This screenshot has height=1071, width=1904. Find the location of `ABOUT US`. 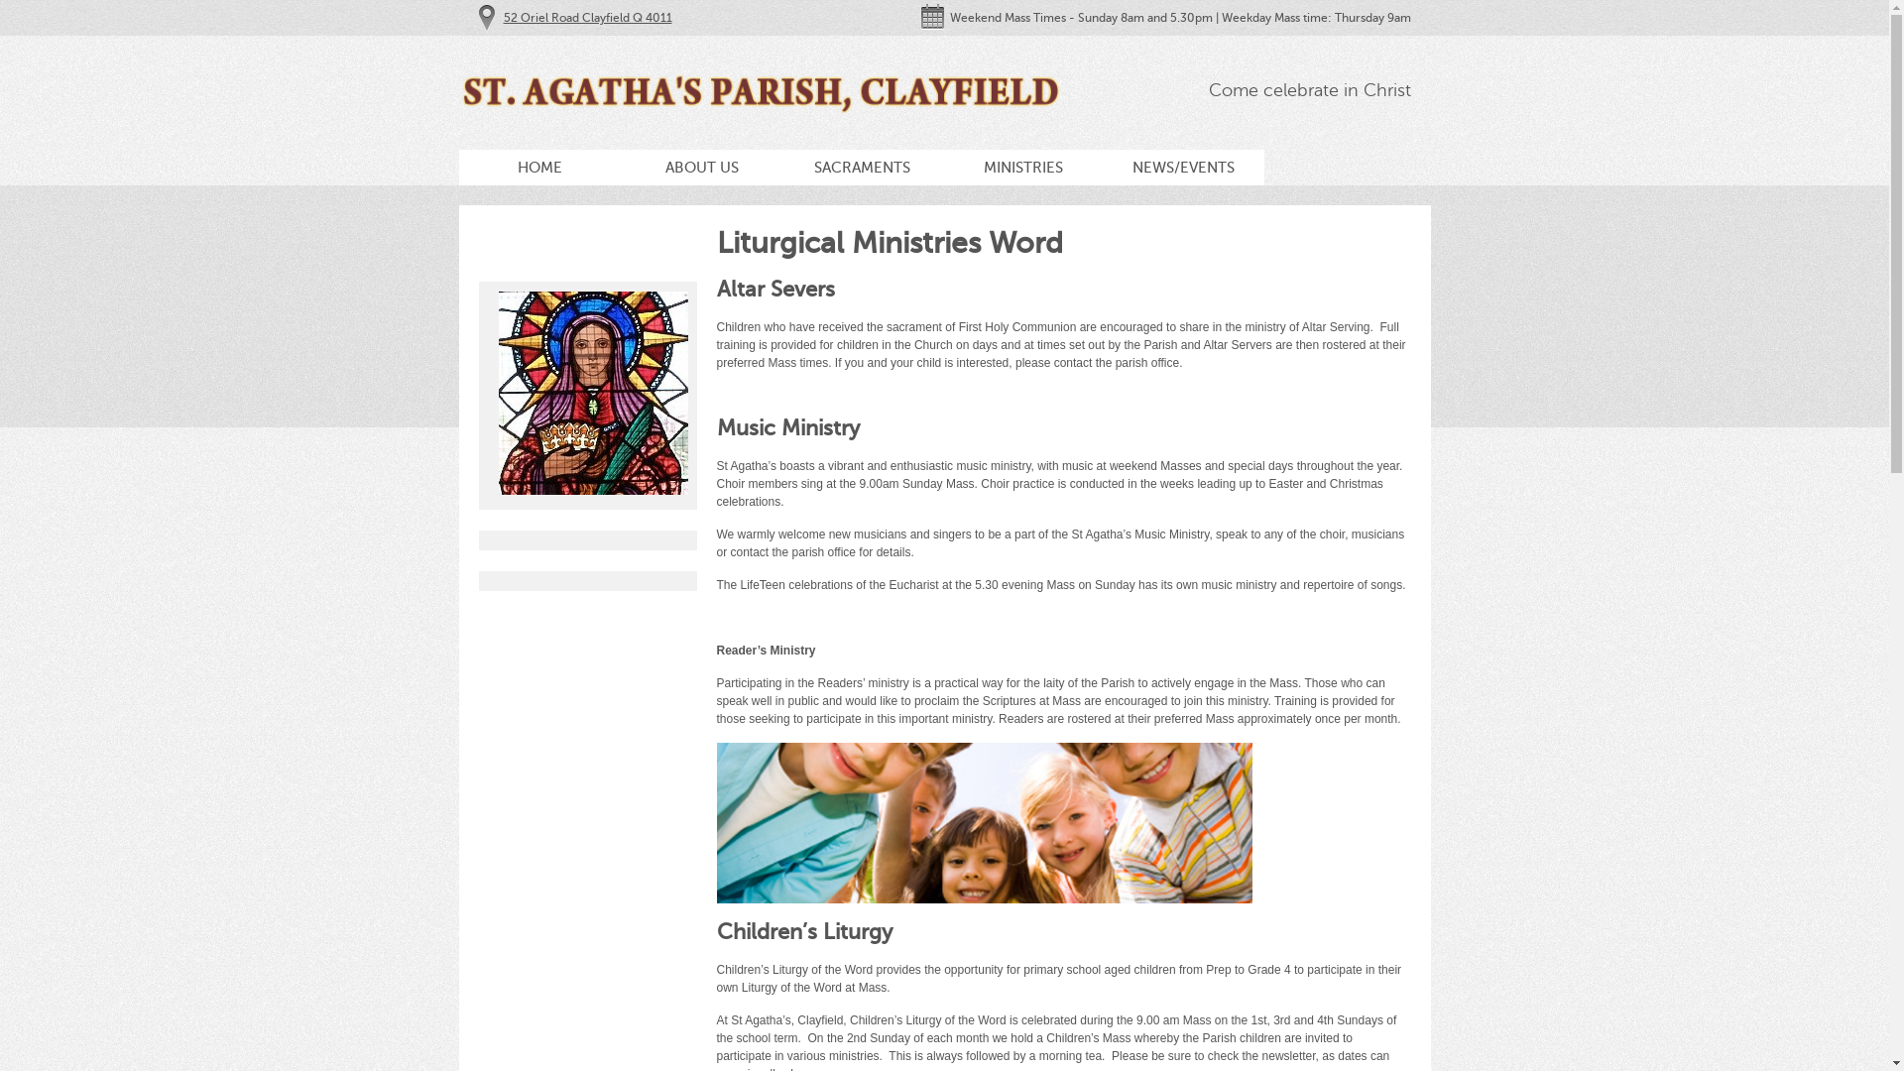

ABOUT US is located at coordinates (701, 167).